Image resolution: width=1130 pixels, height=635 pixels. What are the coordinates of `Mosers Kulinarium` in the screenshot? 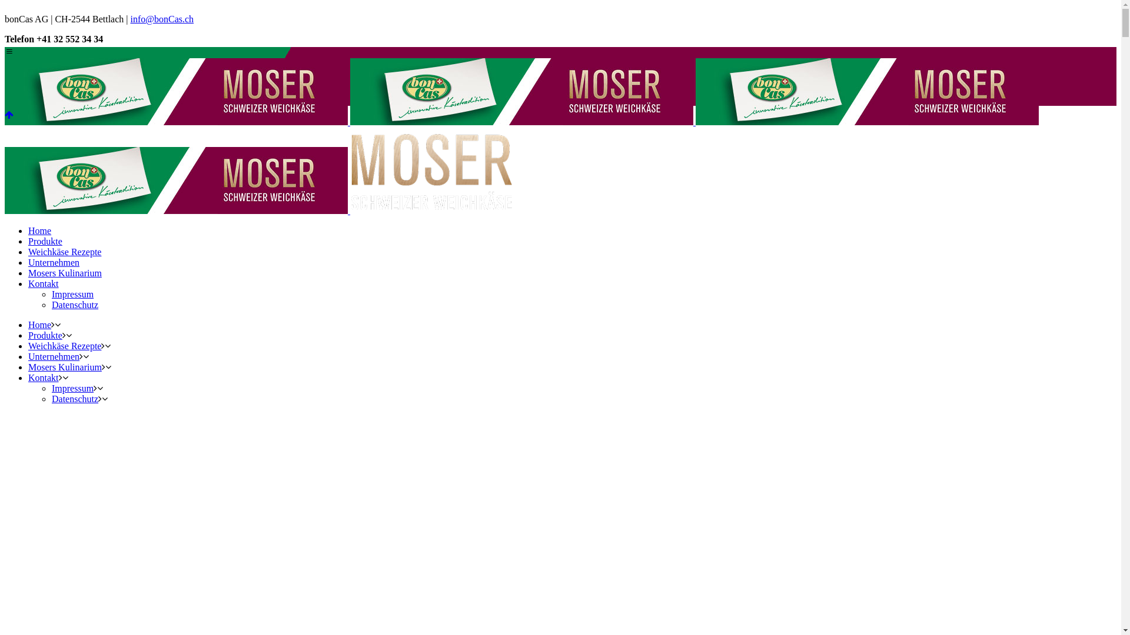 It's located at (65, 367).